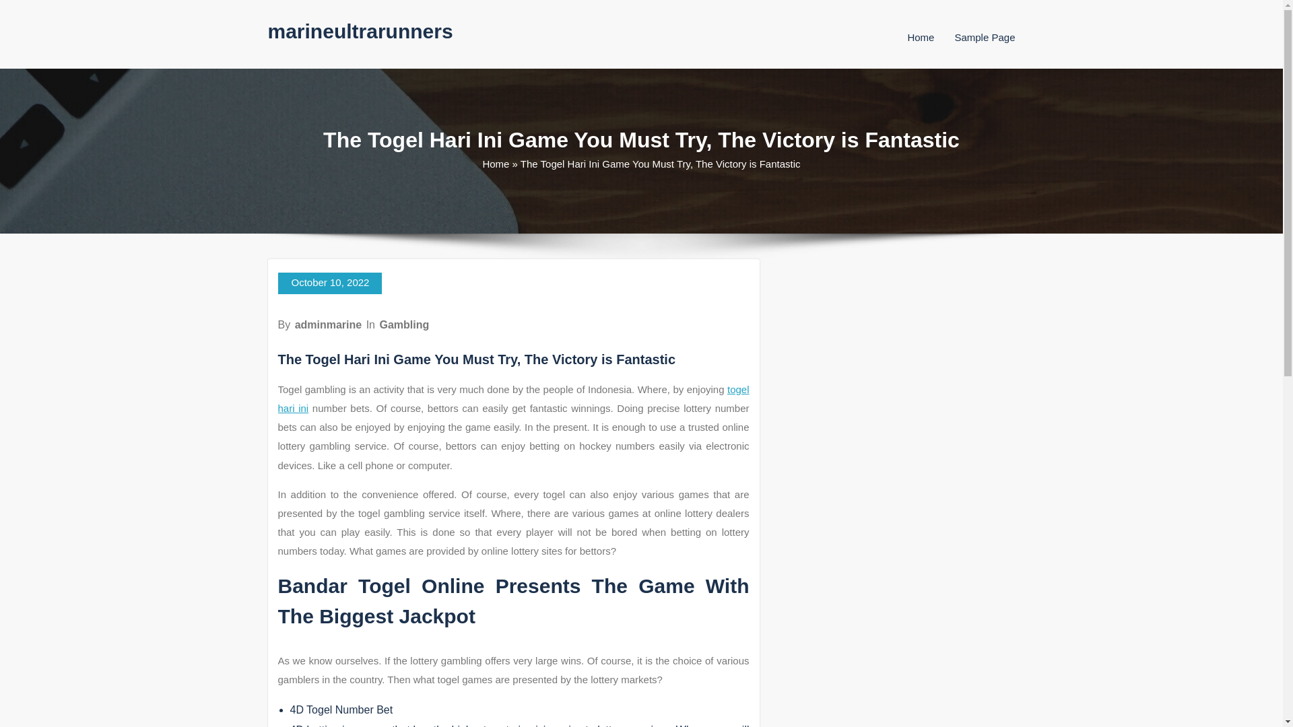 Image resolution: width=1293 pixels, height=727 pixels. Describe the element at coordinates (513, 399) in the screenshot. I see `togel hari ini` at that location.